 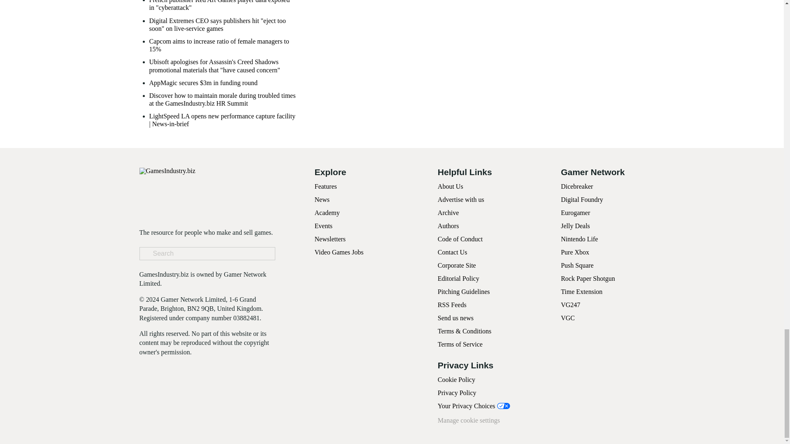 I want to click on Academy, so click(x=327, y=212).